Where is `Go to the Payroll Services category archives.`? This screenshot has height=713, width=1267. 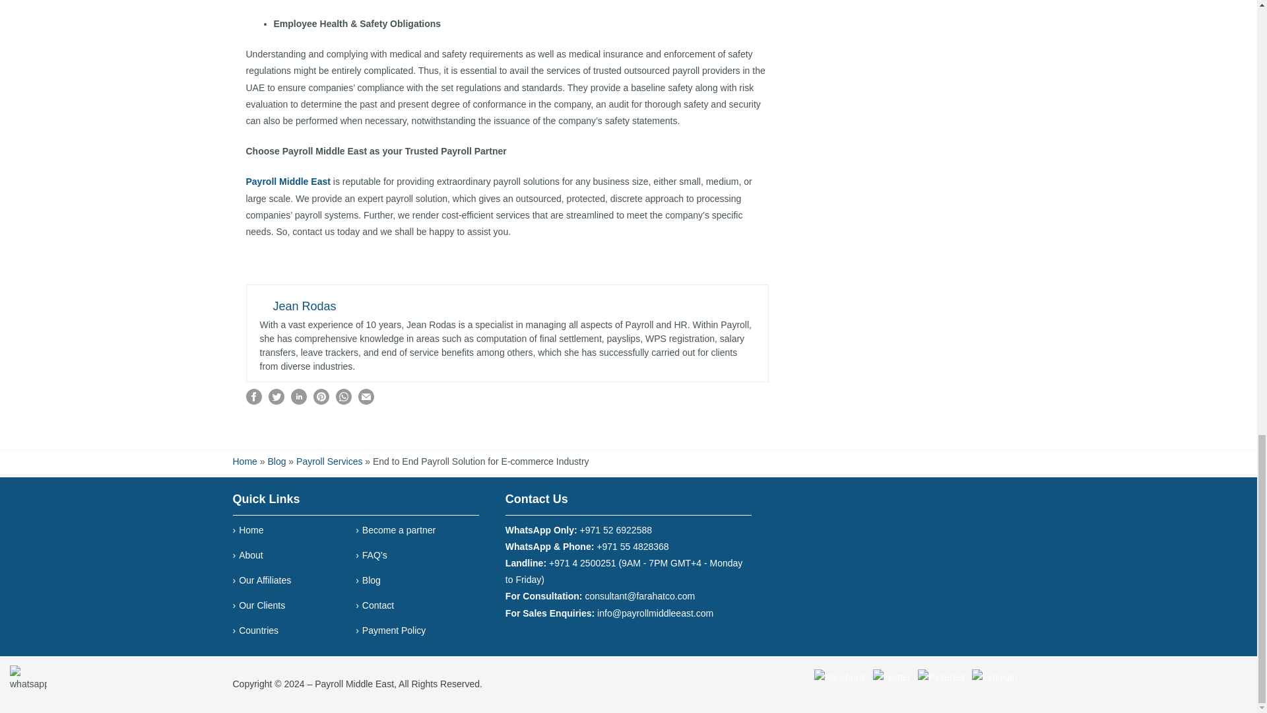
Go to the Payroll Services category archives. is located at coordinates (329, 461).